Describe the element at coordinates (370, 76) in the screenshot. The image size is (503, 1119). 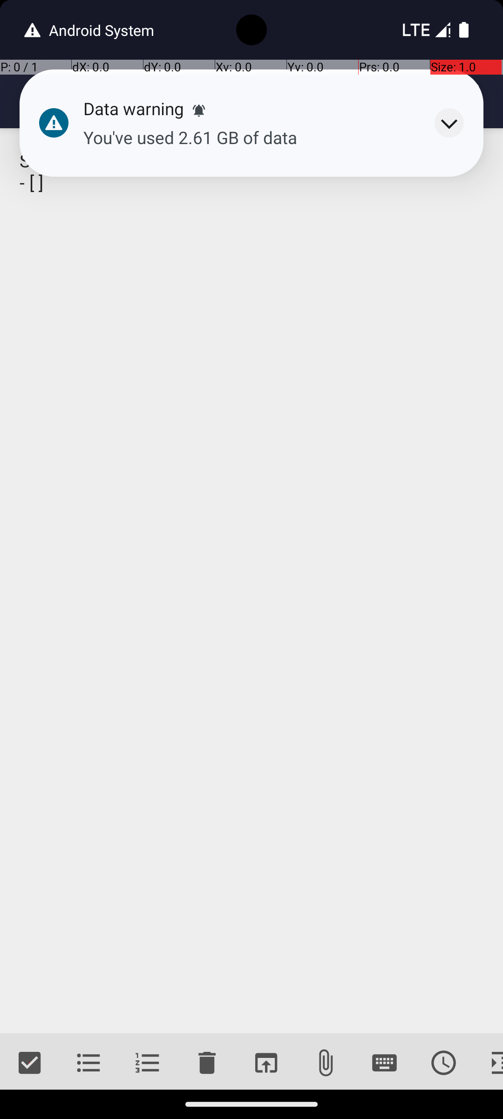
I see `Off` at that location.